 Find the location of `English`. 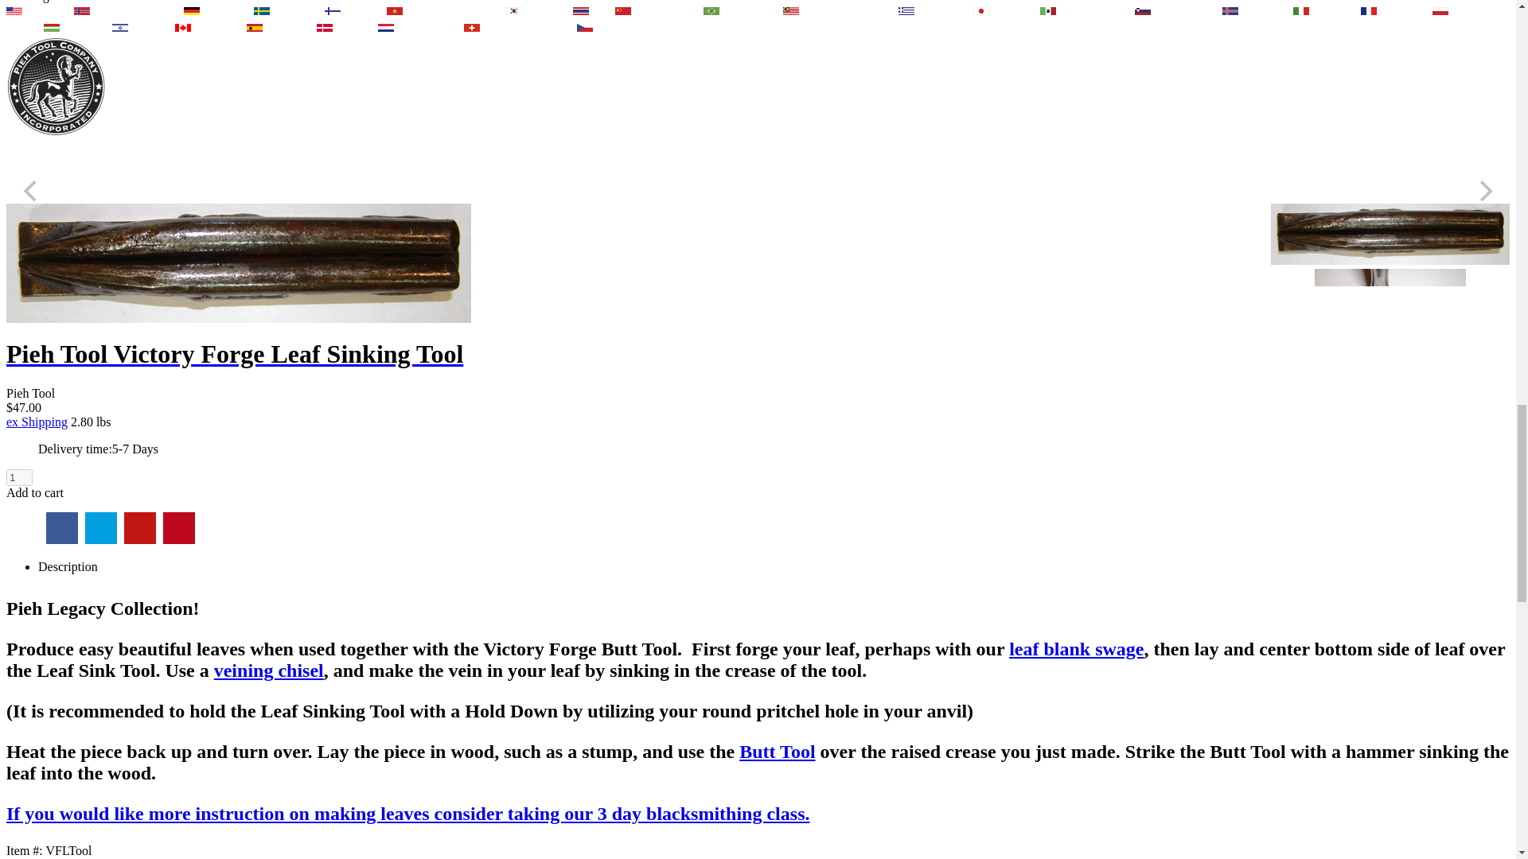

English is located at coordinates (14, 11).